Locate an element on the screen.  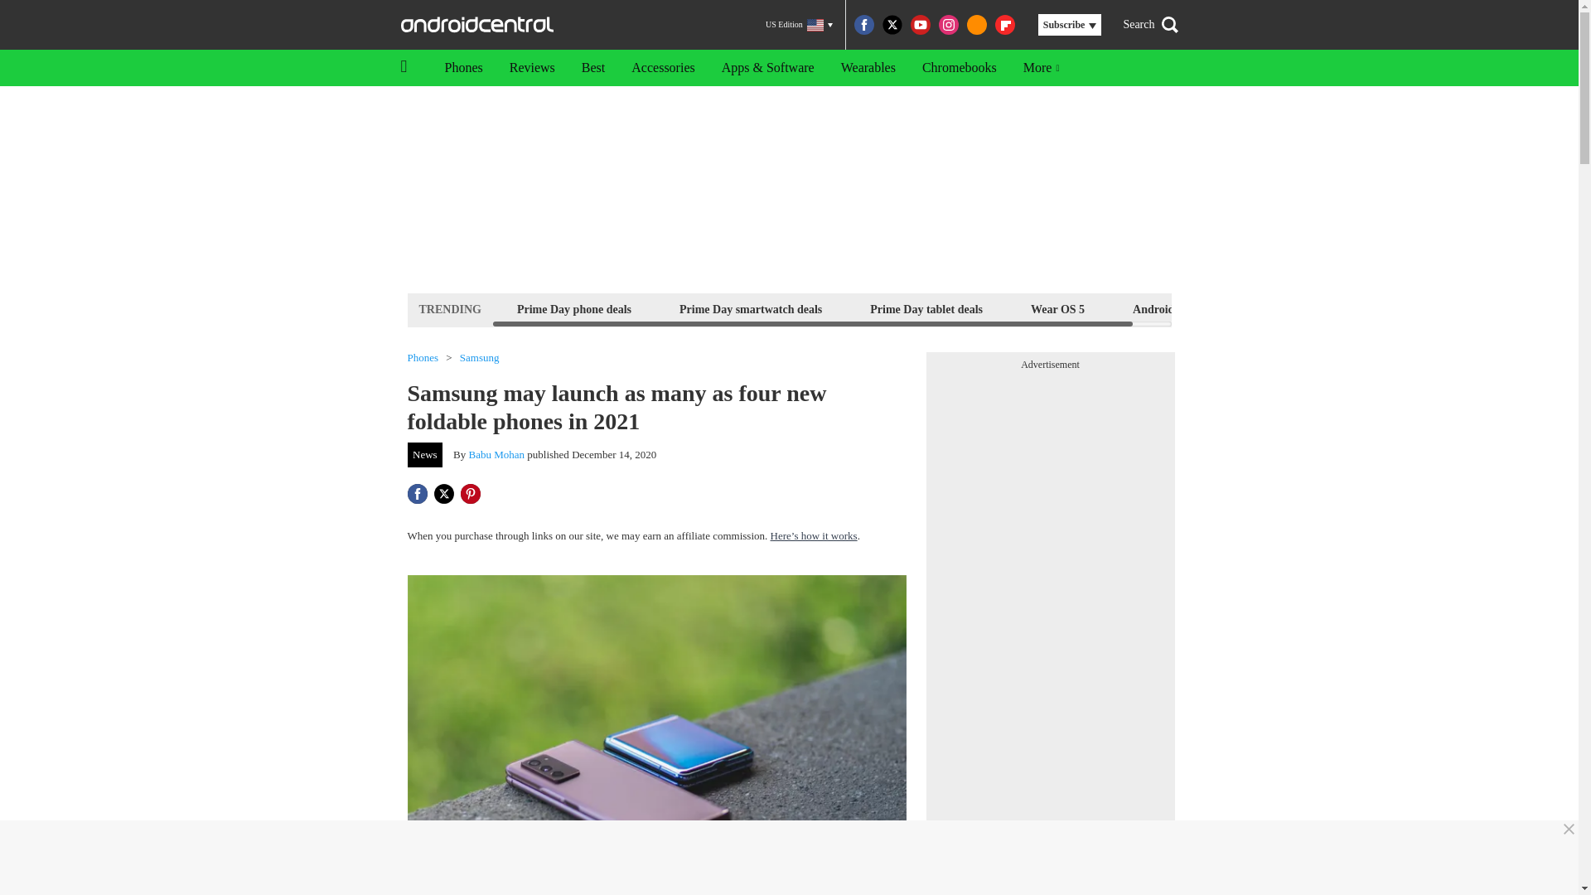
Accessories is located at coordinates (663, 68).